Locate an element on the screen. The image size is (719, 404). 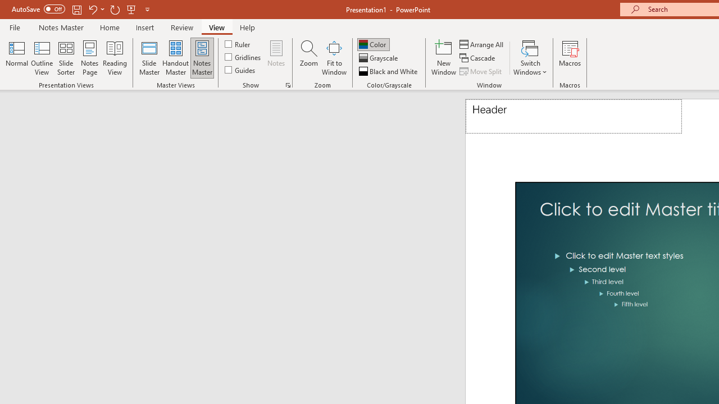
Outline View is located at coordinates (42, 57).